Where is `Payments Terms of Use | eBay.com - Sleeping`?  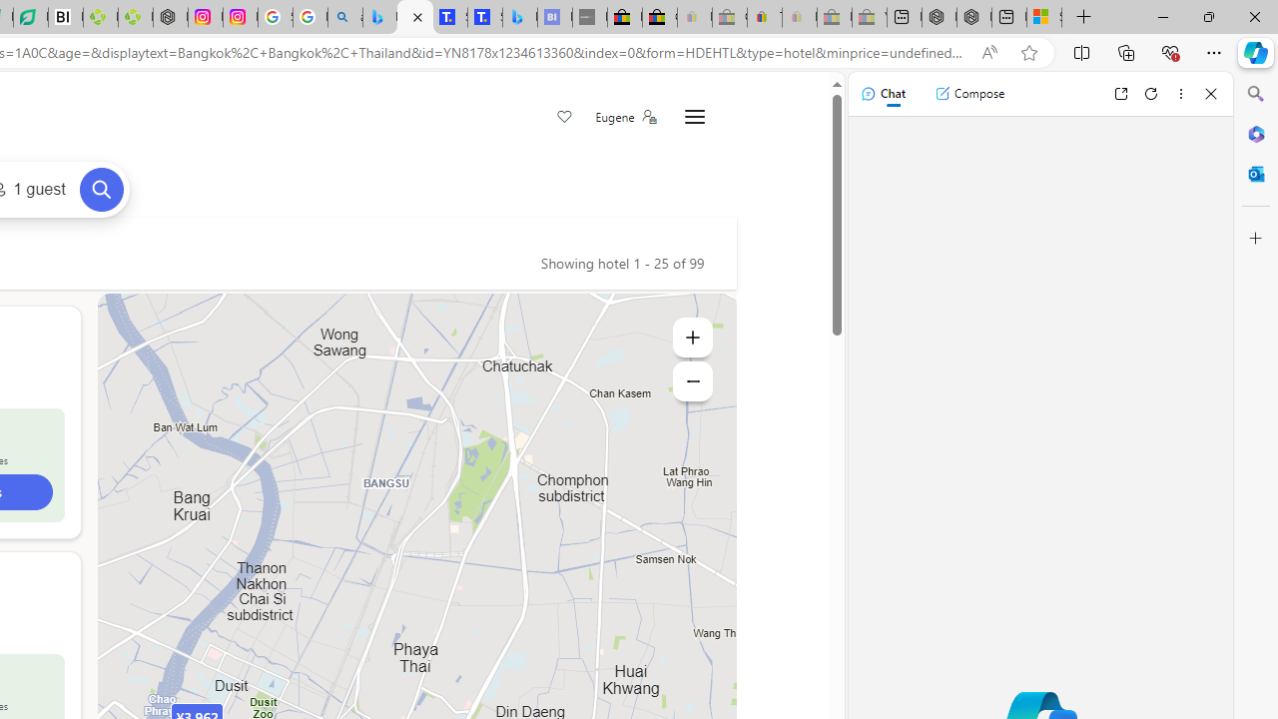
Payments Terms of Use | eBay.com - Sleeping is located at coordinates (799, 18).